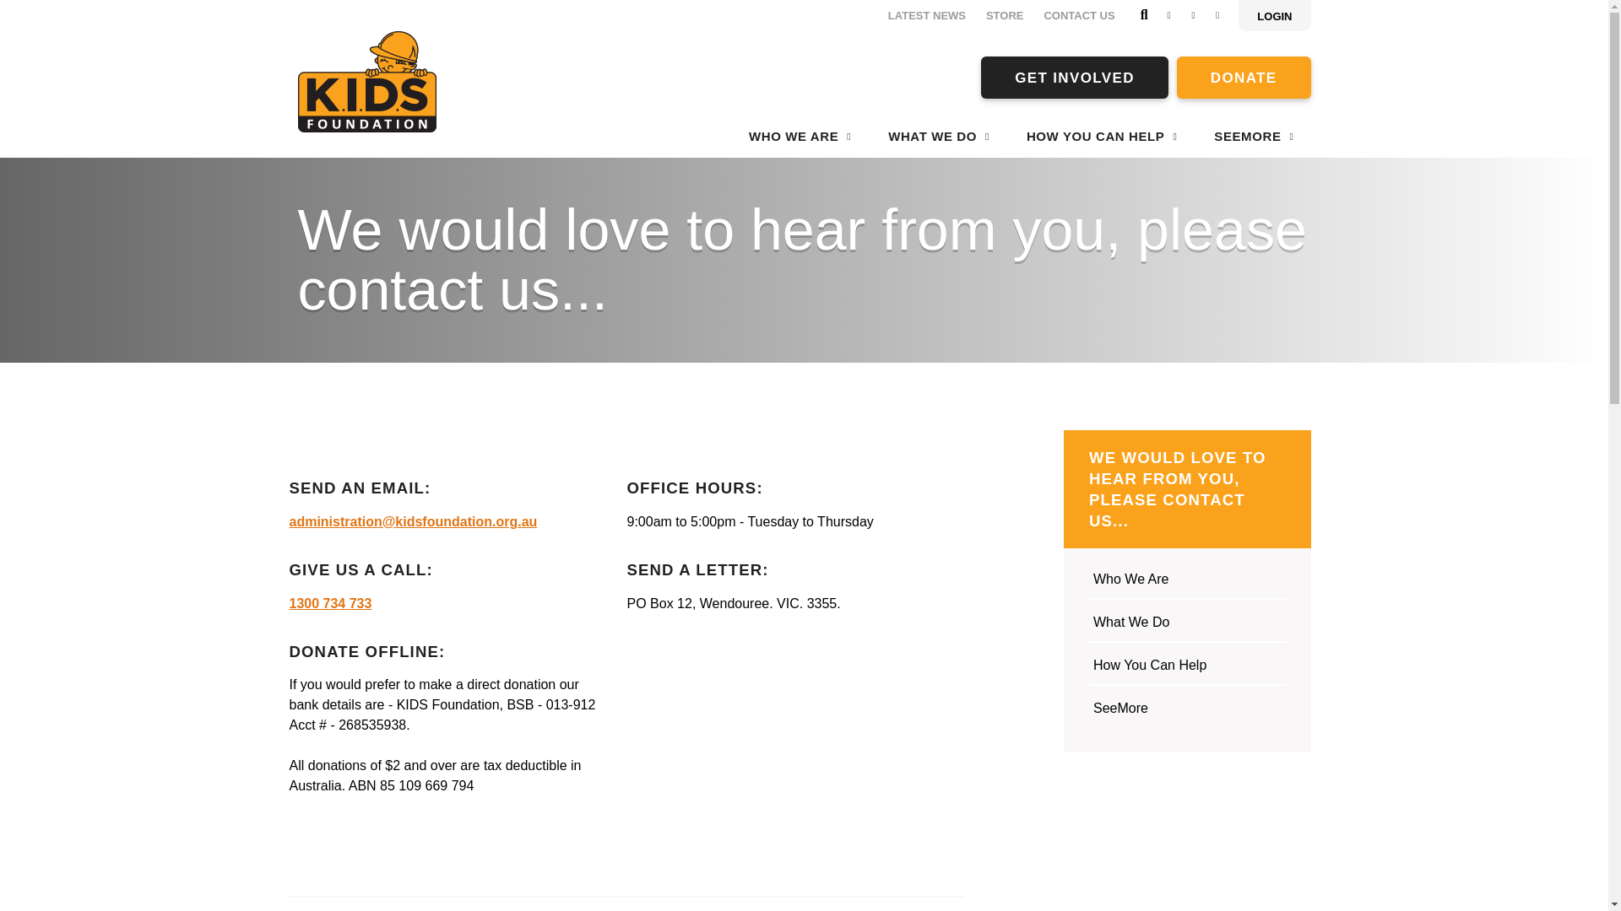 Image resolution: width=1621 pixels, height=911 pixels. What do you see at coordinates (1187, 668) in the screenshot?
I see `How You Can Help` at bounding box center [1187, 668].